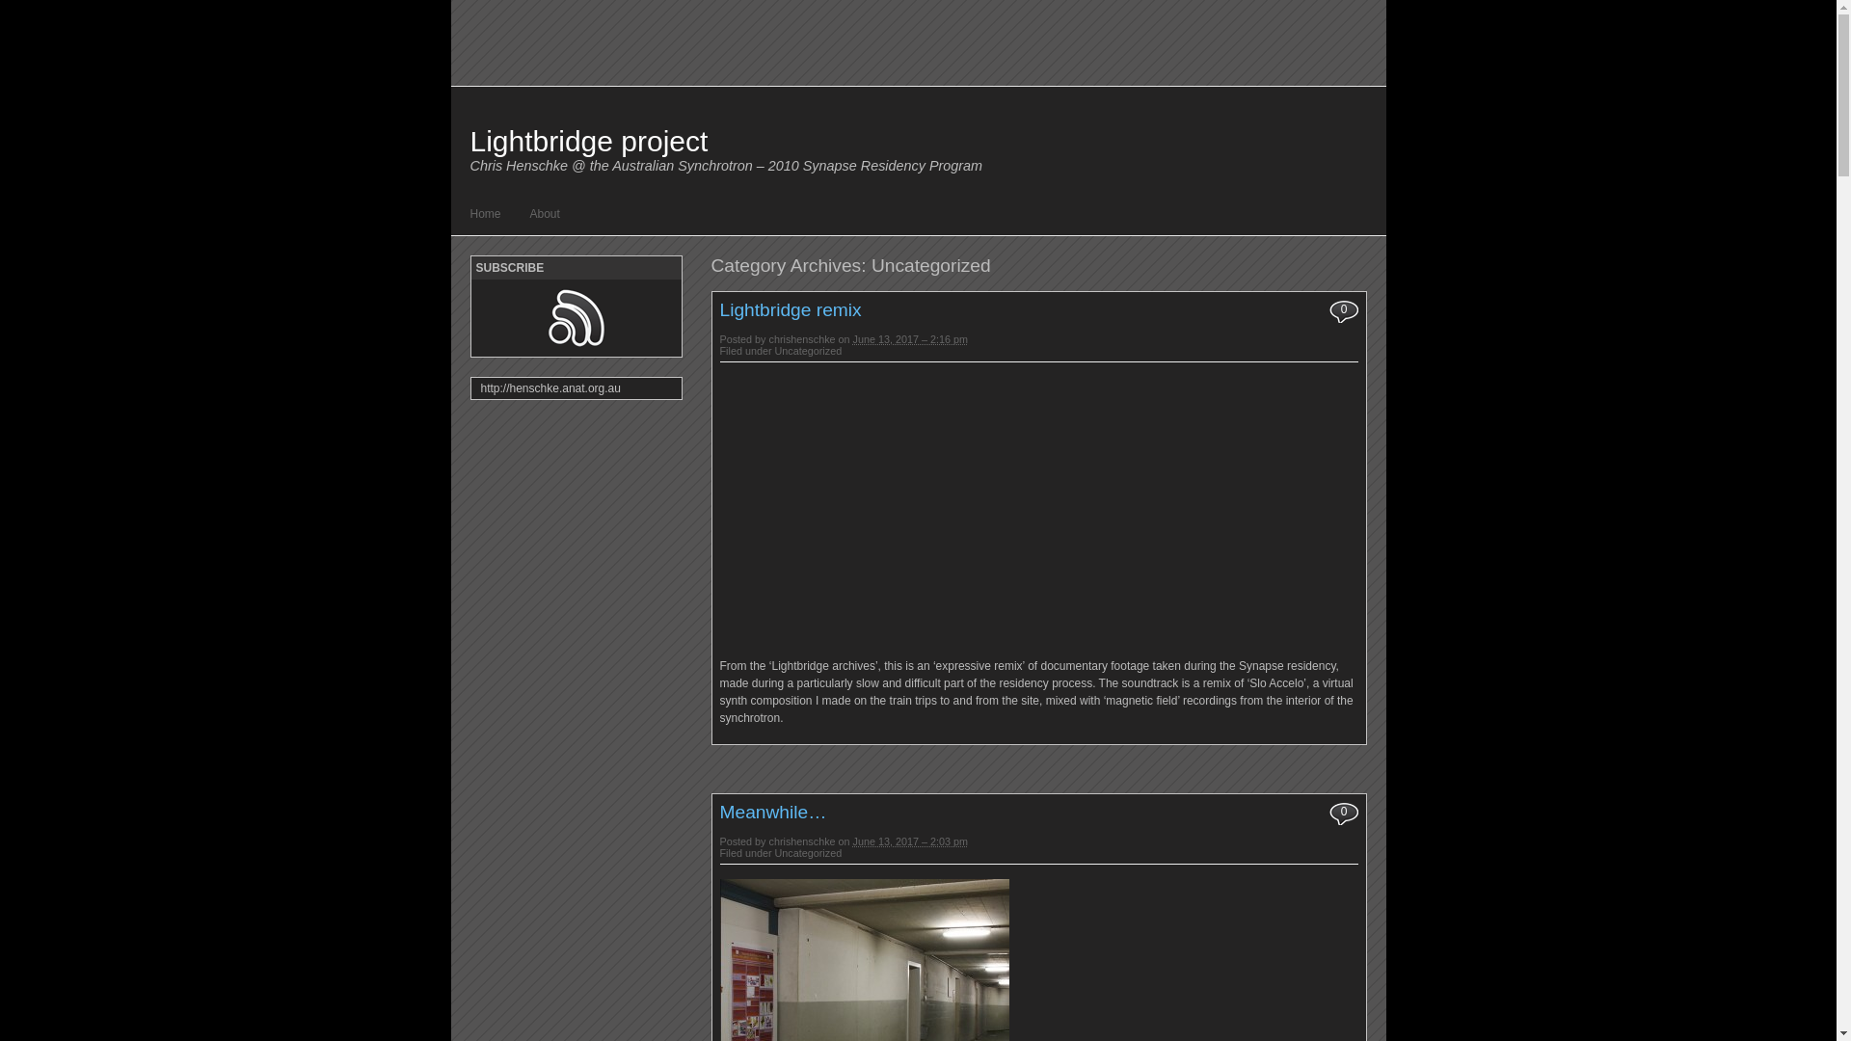 The width and height of the screenshot is (1851, 1041). I want to click on Home, so click(486, 214).